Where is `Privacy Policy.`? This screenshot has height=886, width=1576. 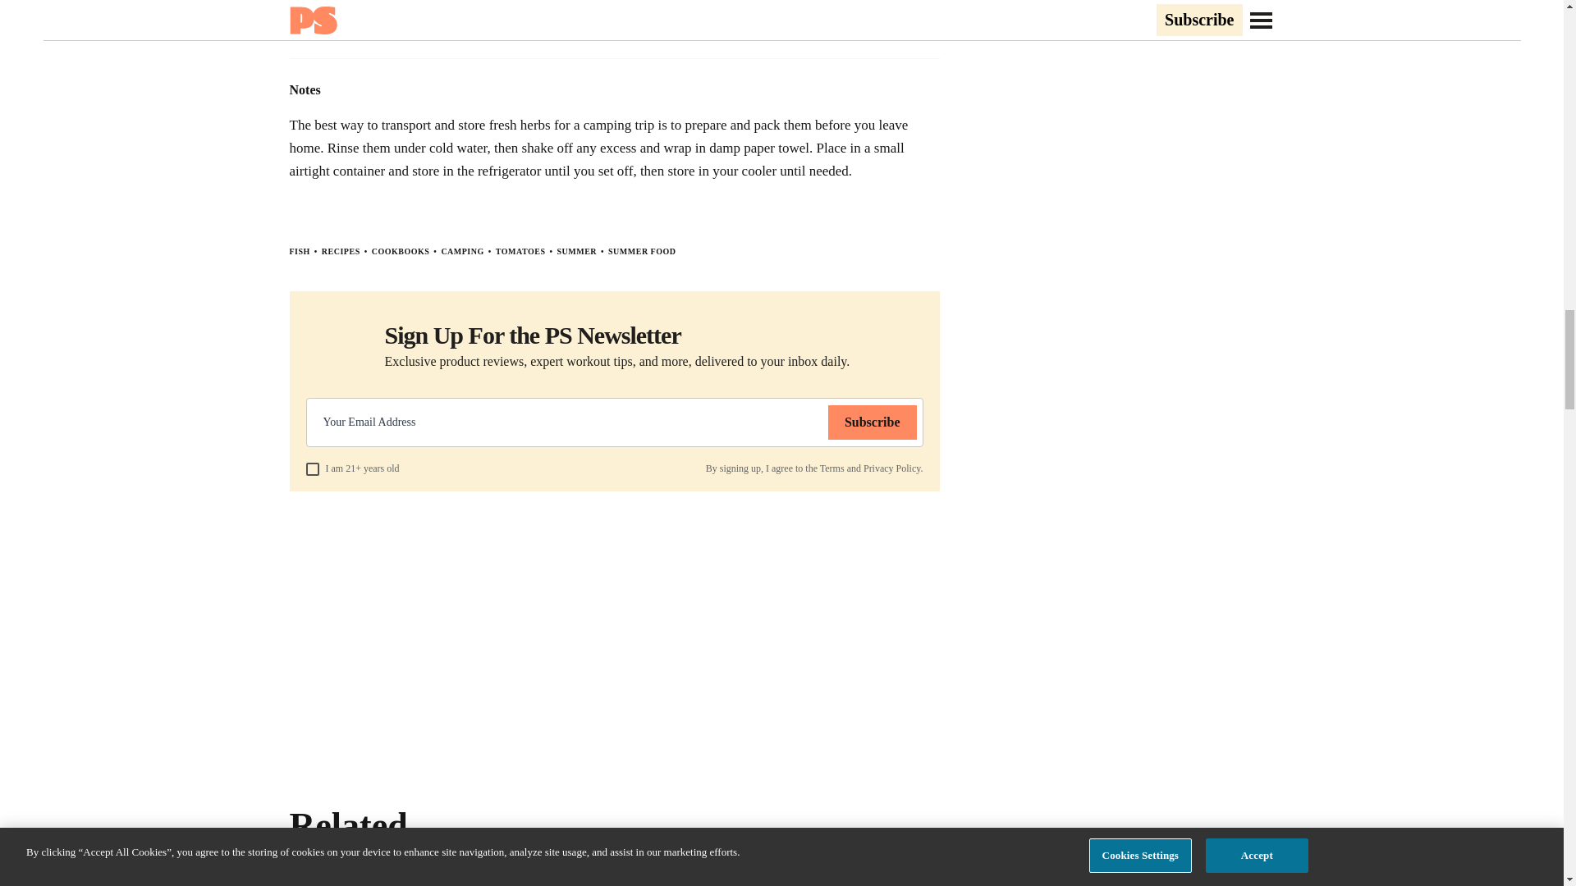 Privacy Policy. is located at coordinates (893, 468).